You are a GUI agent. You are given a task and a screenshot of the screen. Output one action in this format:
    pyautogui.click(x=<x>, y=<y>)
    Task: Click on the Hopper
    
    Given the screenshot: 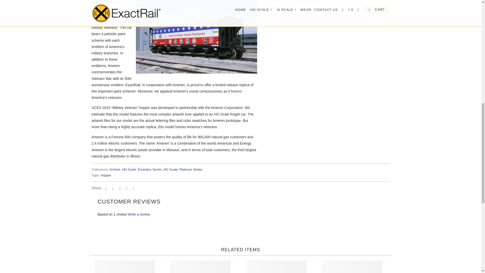 What is the action you would take?
    pyautogui.click(x=106, y=175)
    